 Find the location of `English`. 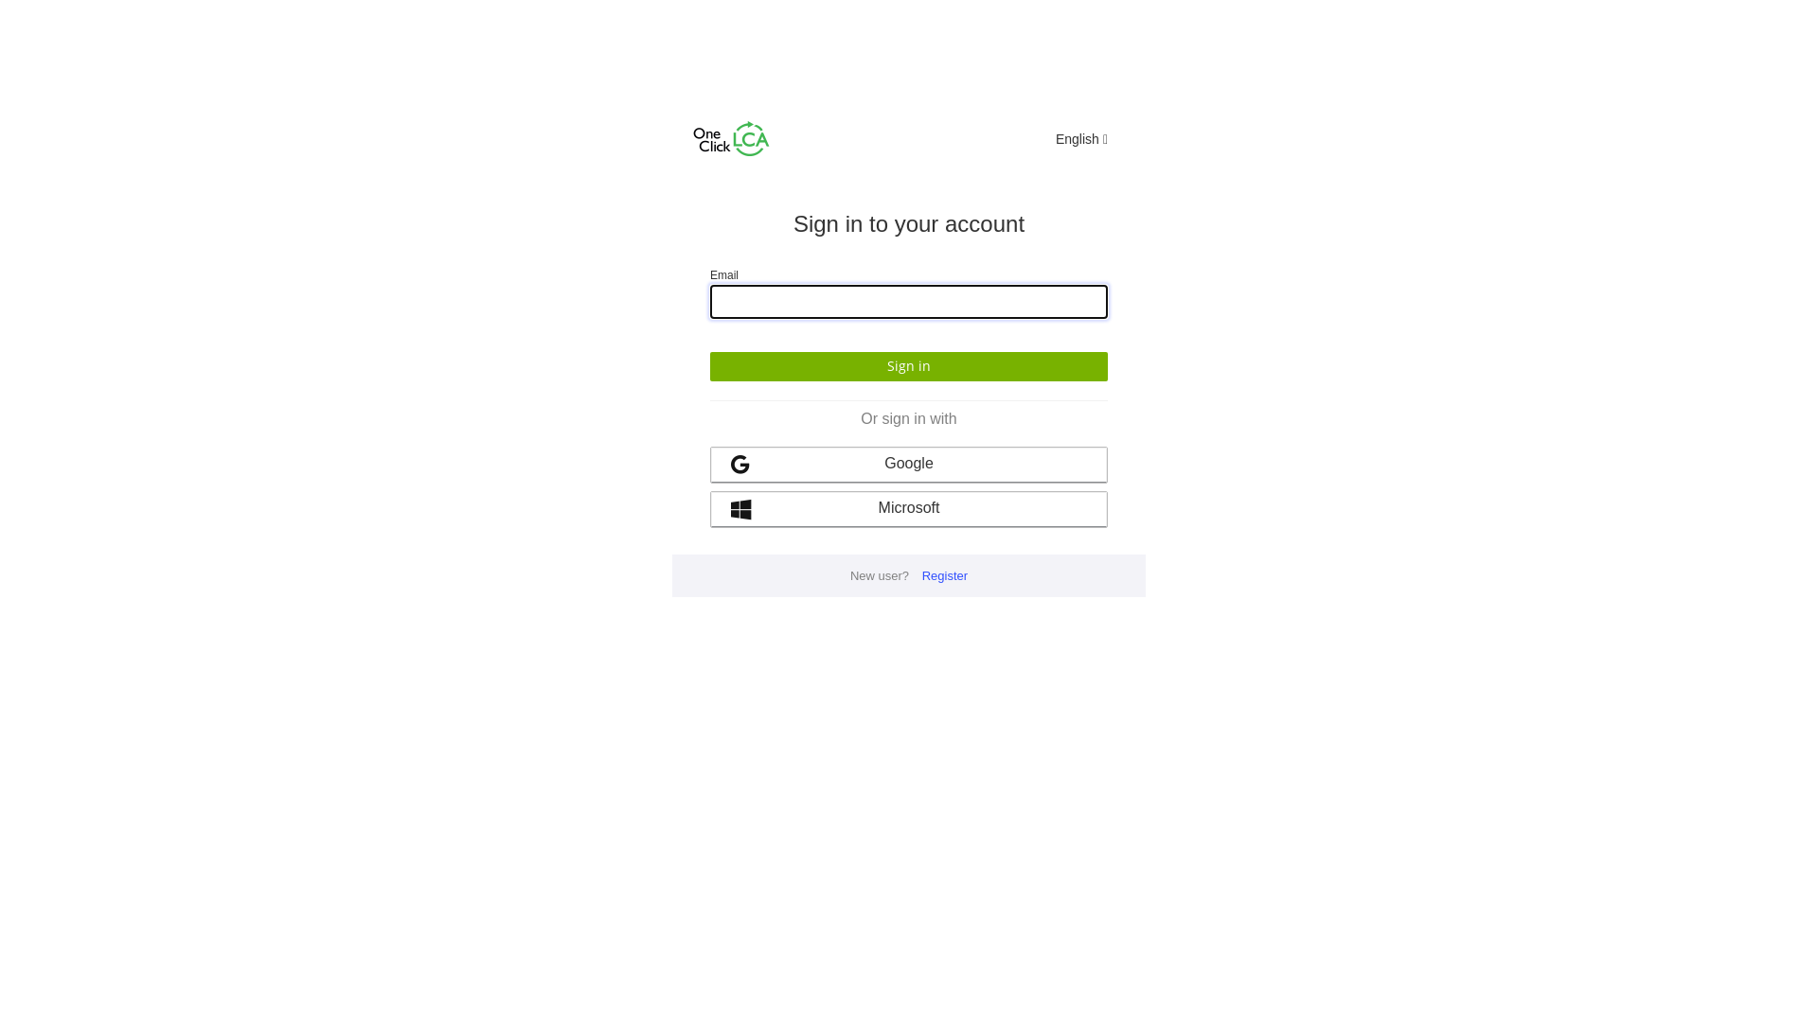

English is located at coordinates (1081, 139).